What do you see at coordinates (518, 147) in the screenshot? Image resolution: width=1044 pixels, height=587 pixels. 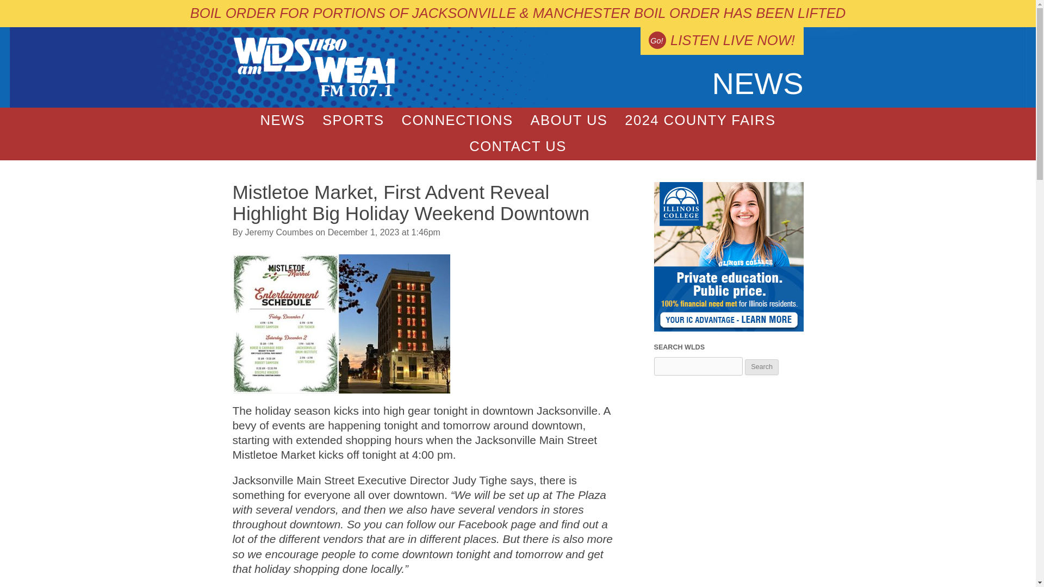 I see `CONTACT US` at bounding box center [518, 147].